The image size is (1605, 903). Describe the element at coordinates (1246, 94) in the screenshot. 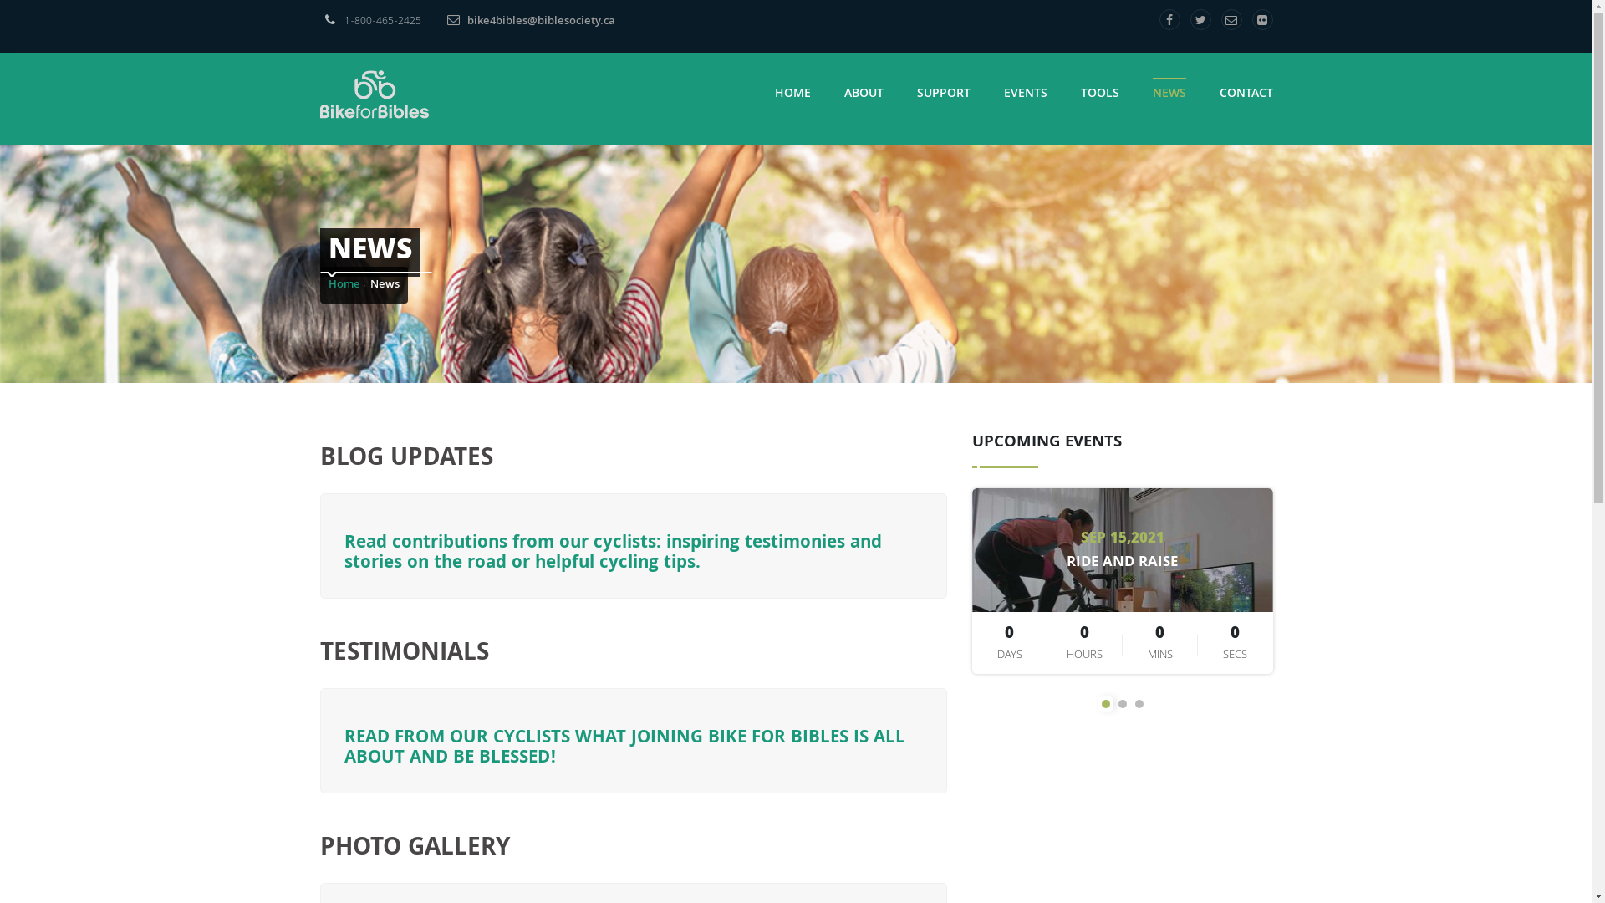

I see `CONTACT` at that location.